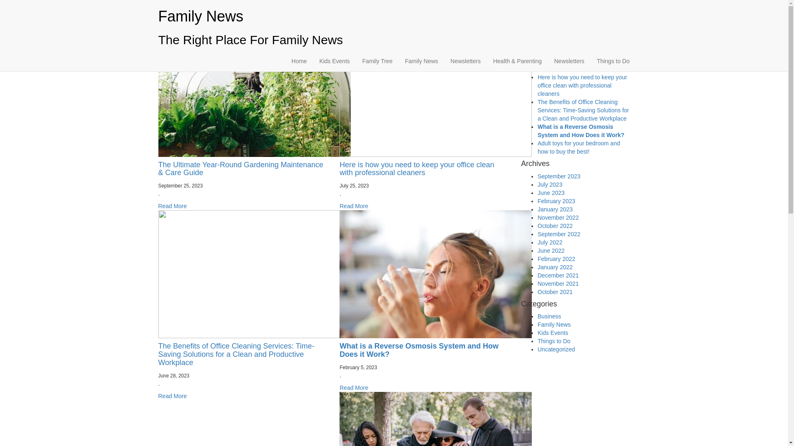  What do you see at coordinates (354, 206) in the screenshot?
I see `Read More` at bounding box center [354, 206].